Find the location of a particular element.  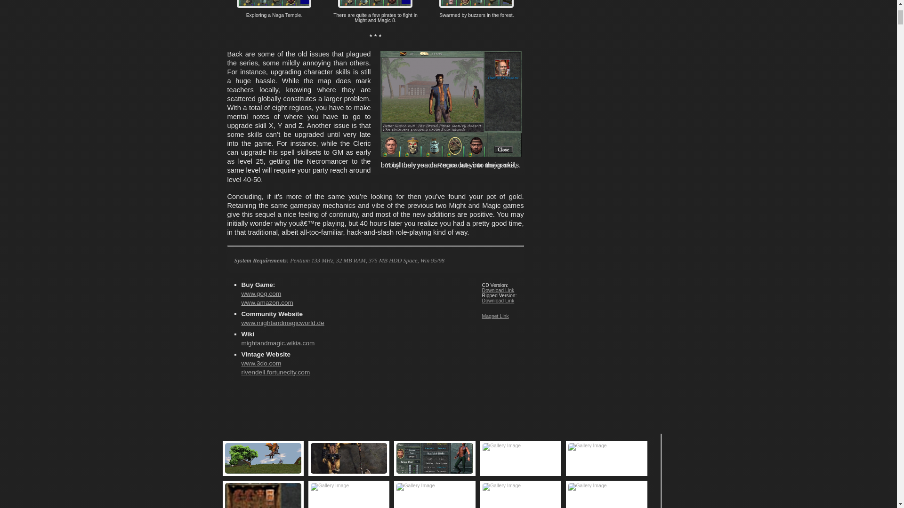

Gallery Image is located at coordinates (606, 458).